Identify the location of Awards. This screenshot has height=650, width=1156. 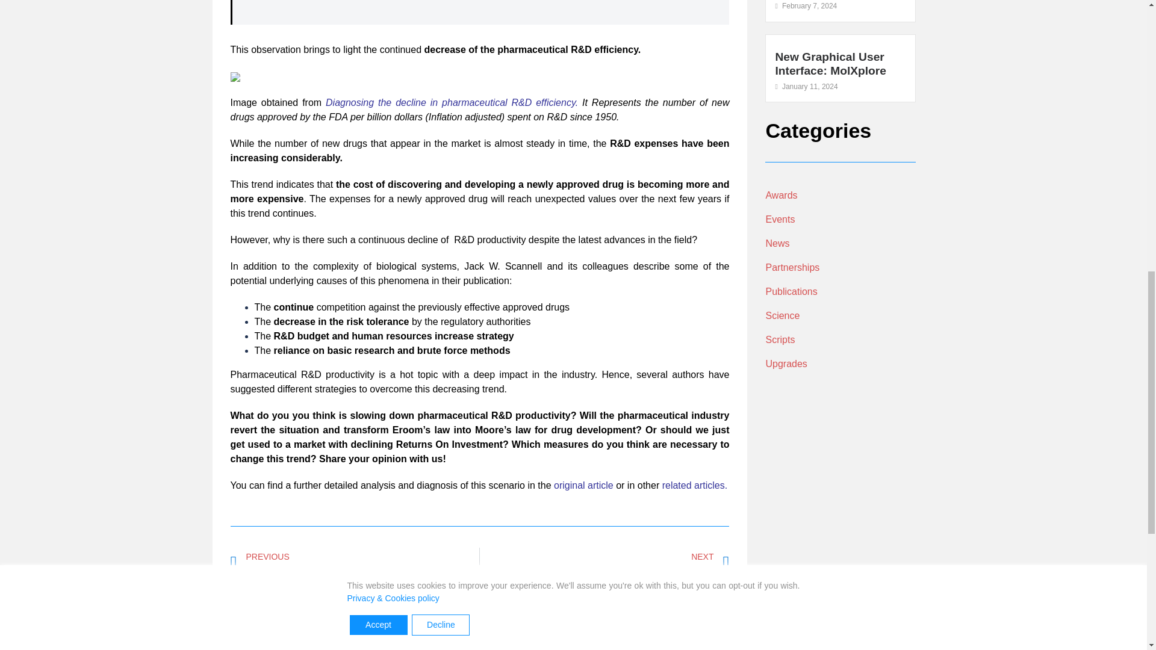
(604, 563).